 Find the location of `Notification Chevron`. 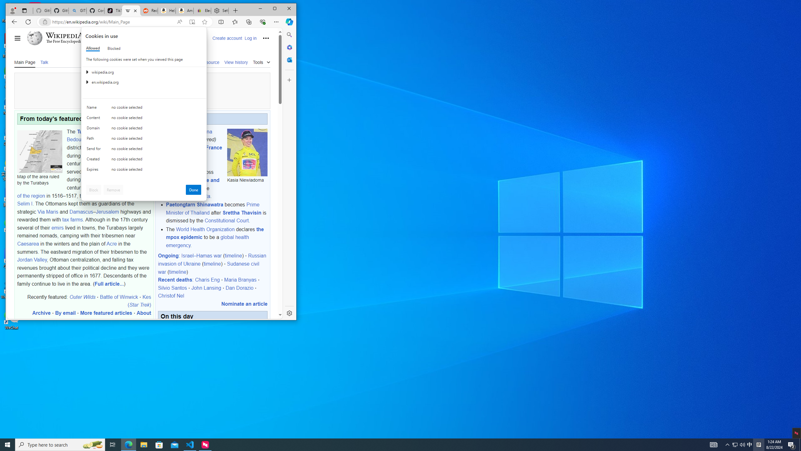

Notification Chevron is located at coordinates (728, 445).